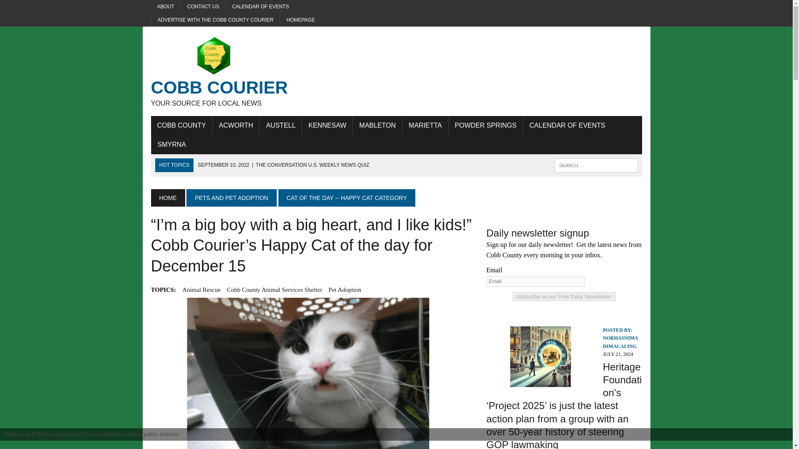 Image resolution: width=799 pixels, height=449 pixels. I want to click on CAT OF THE DAY -- HAPPY CAT CATEGORY, so click(347, 197).